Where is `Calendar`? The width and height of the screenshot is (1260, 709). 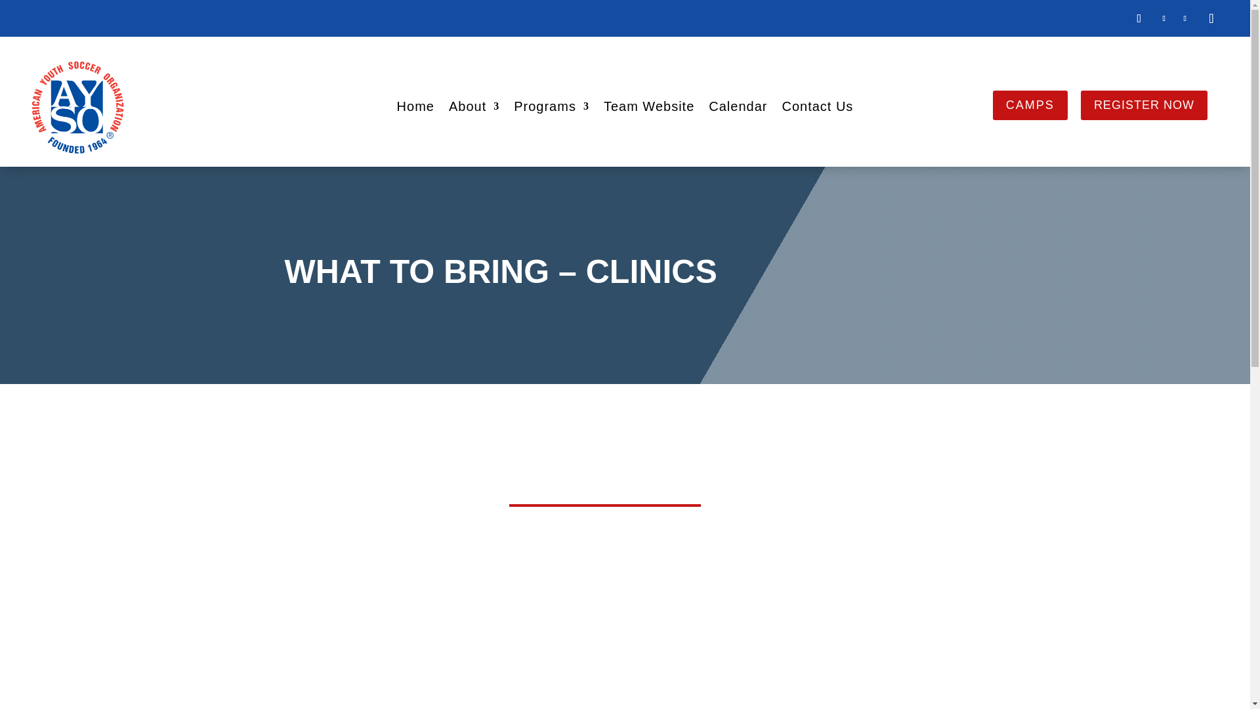
Calendar is located at coordinates (738, 109).